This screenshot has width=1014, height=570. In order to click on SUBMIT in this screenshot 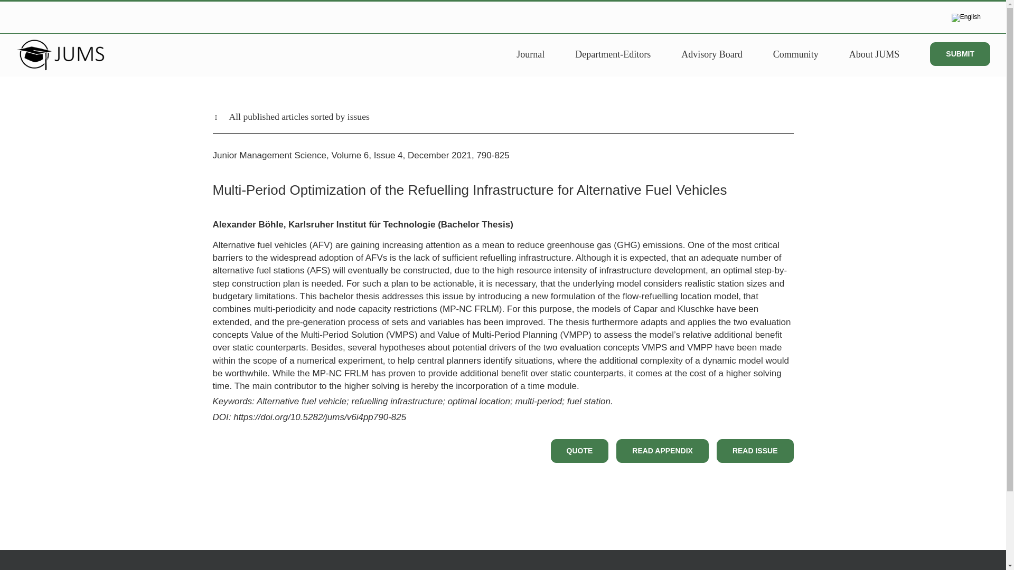, I will do `click(960, 53)`.